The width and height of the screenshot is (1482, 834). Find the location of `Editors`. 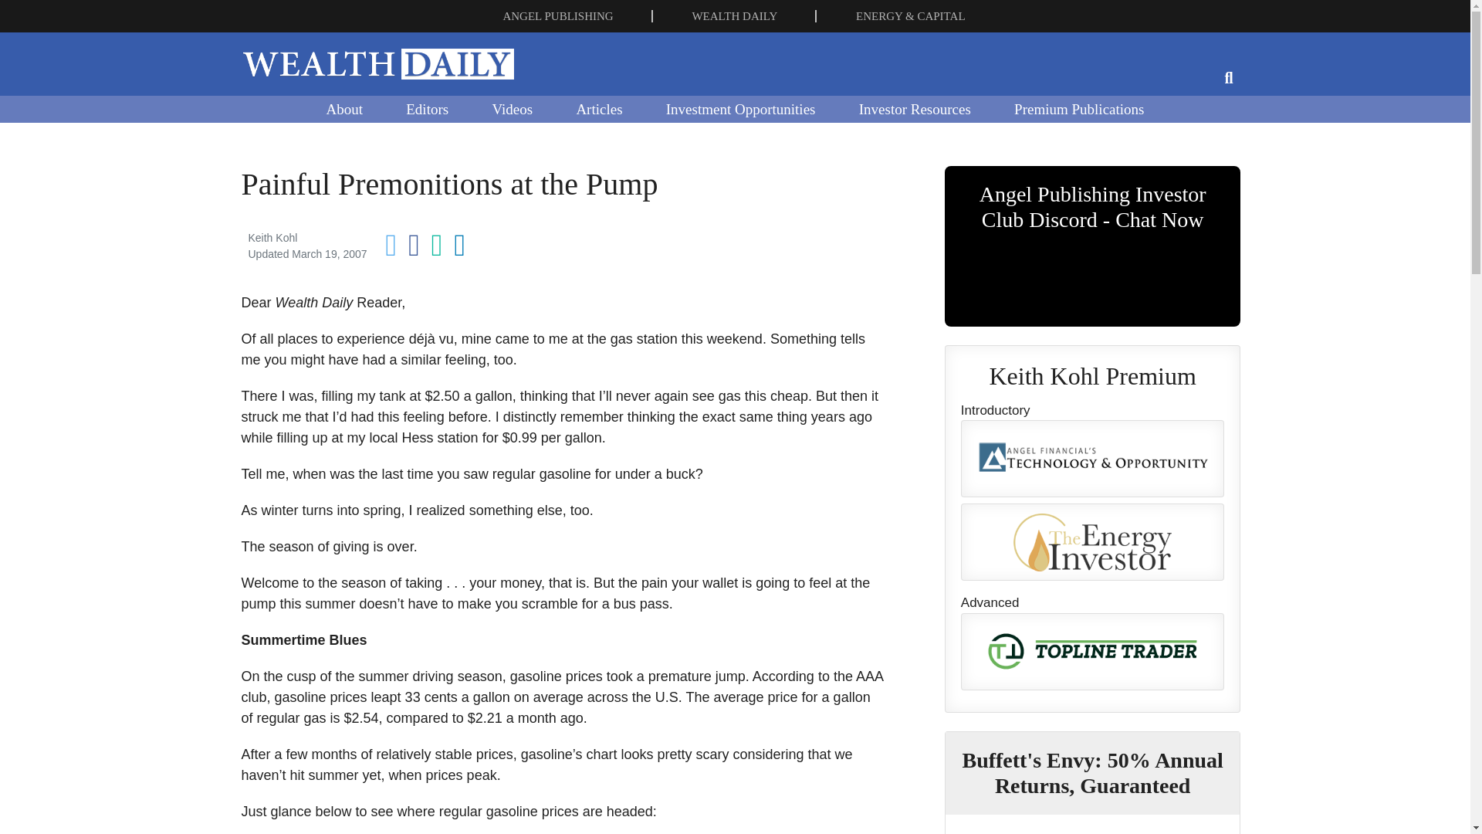

Editors is located at coordinates (426, 108).